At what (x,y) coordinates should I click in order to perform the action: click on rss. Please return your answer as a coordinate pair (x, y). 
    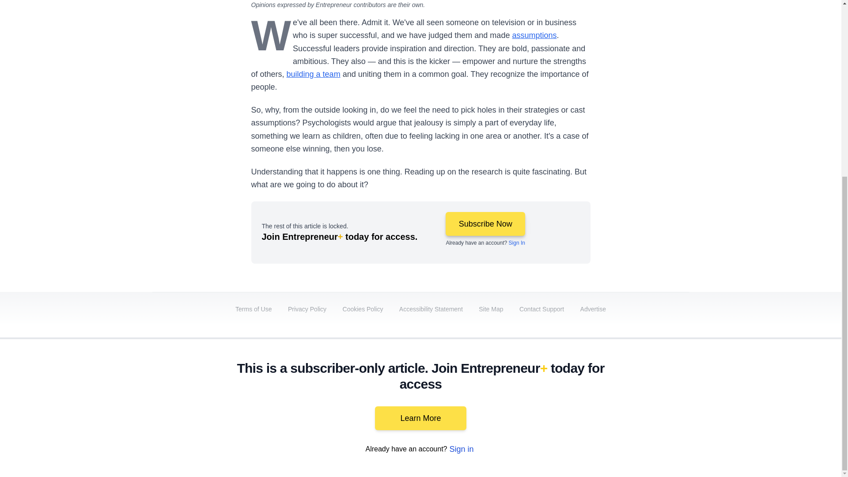
    Looking at the image, I should click on (678, 403).